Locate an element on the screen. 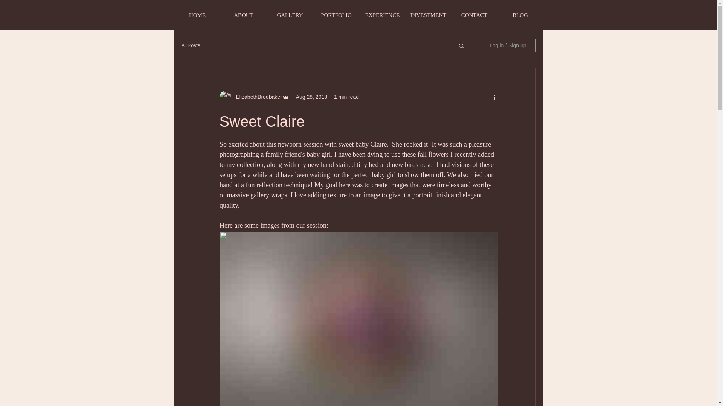 This screenshot has height=406, width=723. 1 min read is located at coordinates (346, 97).